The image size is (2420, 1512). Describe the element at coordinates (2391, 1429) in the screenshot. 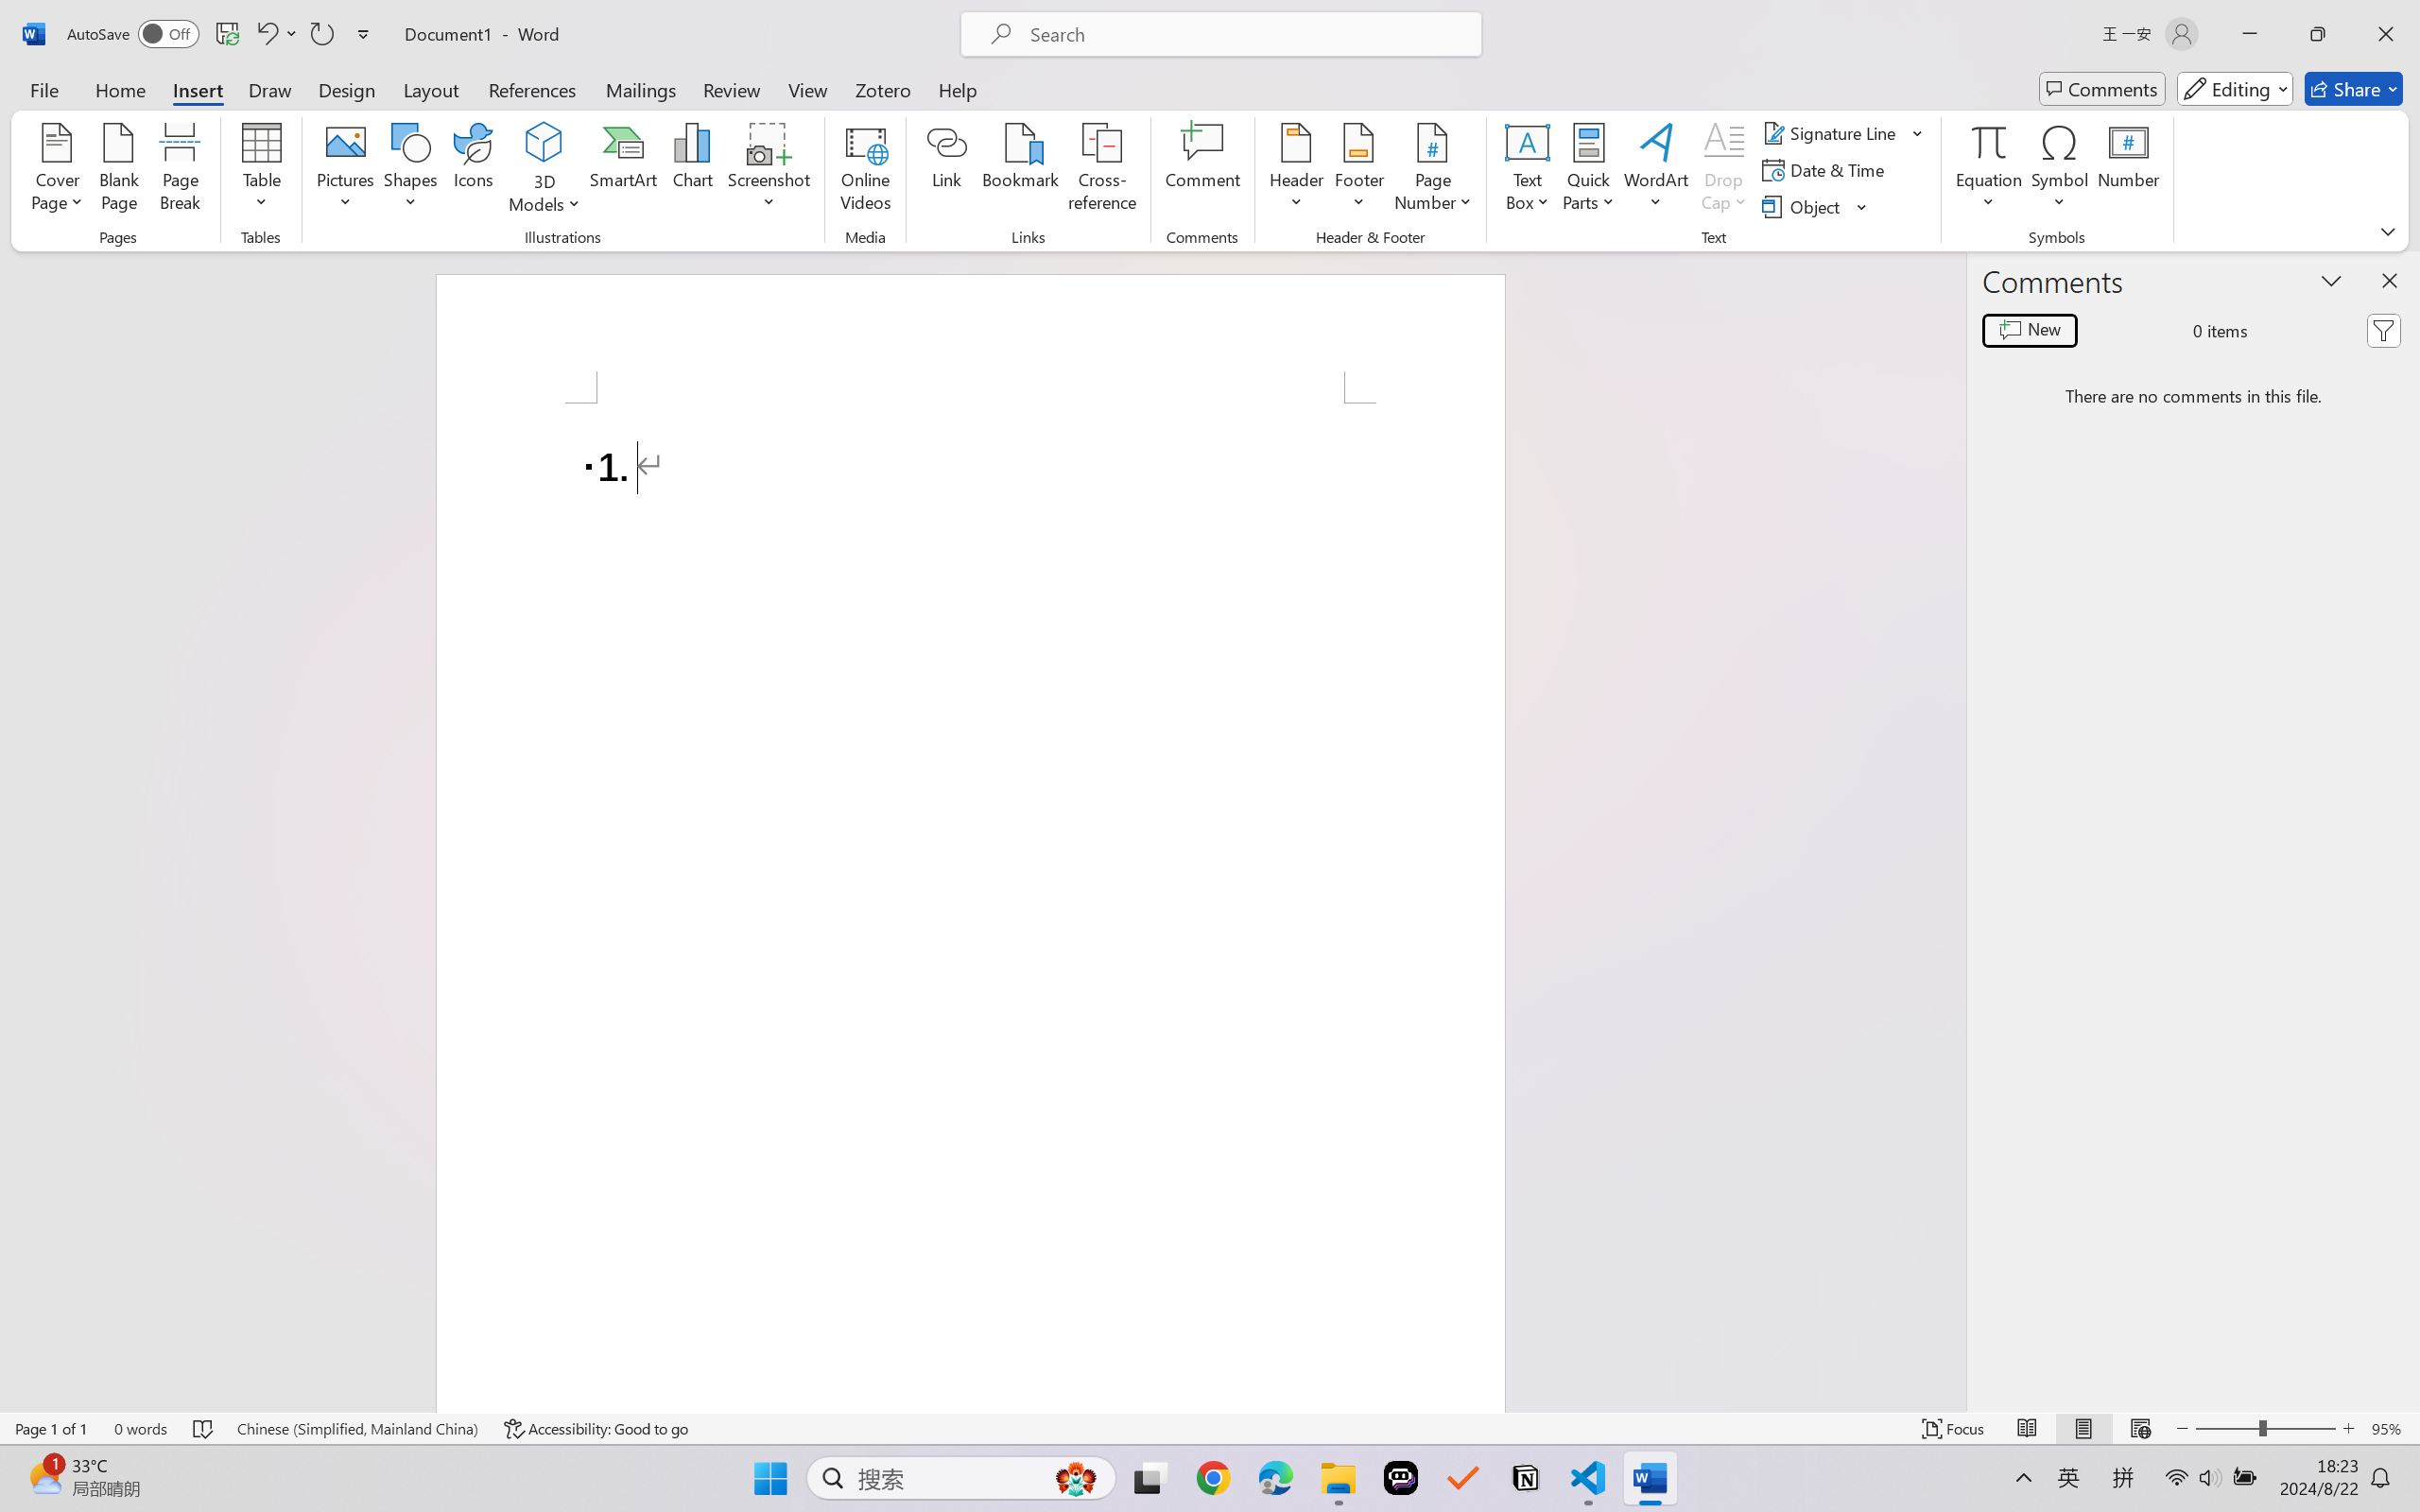

I see `Zoom 95%` at that location.